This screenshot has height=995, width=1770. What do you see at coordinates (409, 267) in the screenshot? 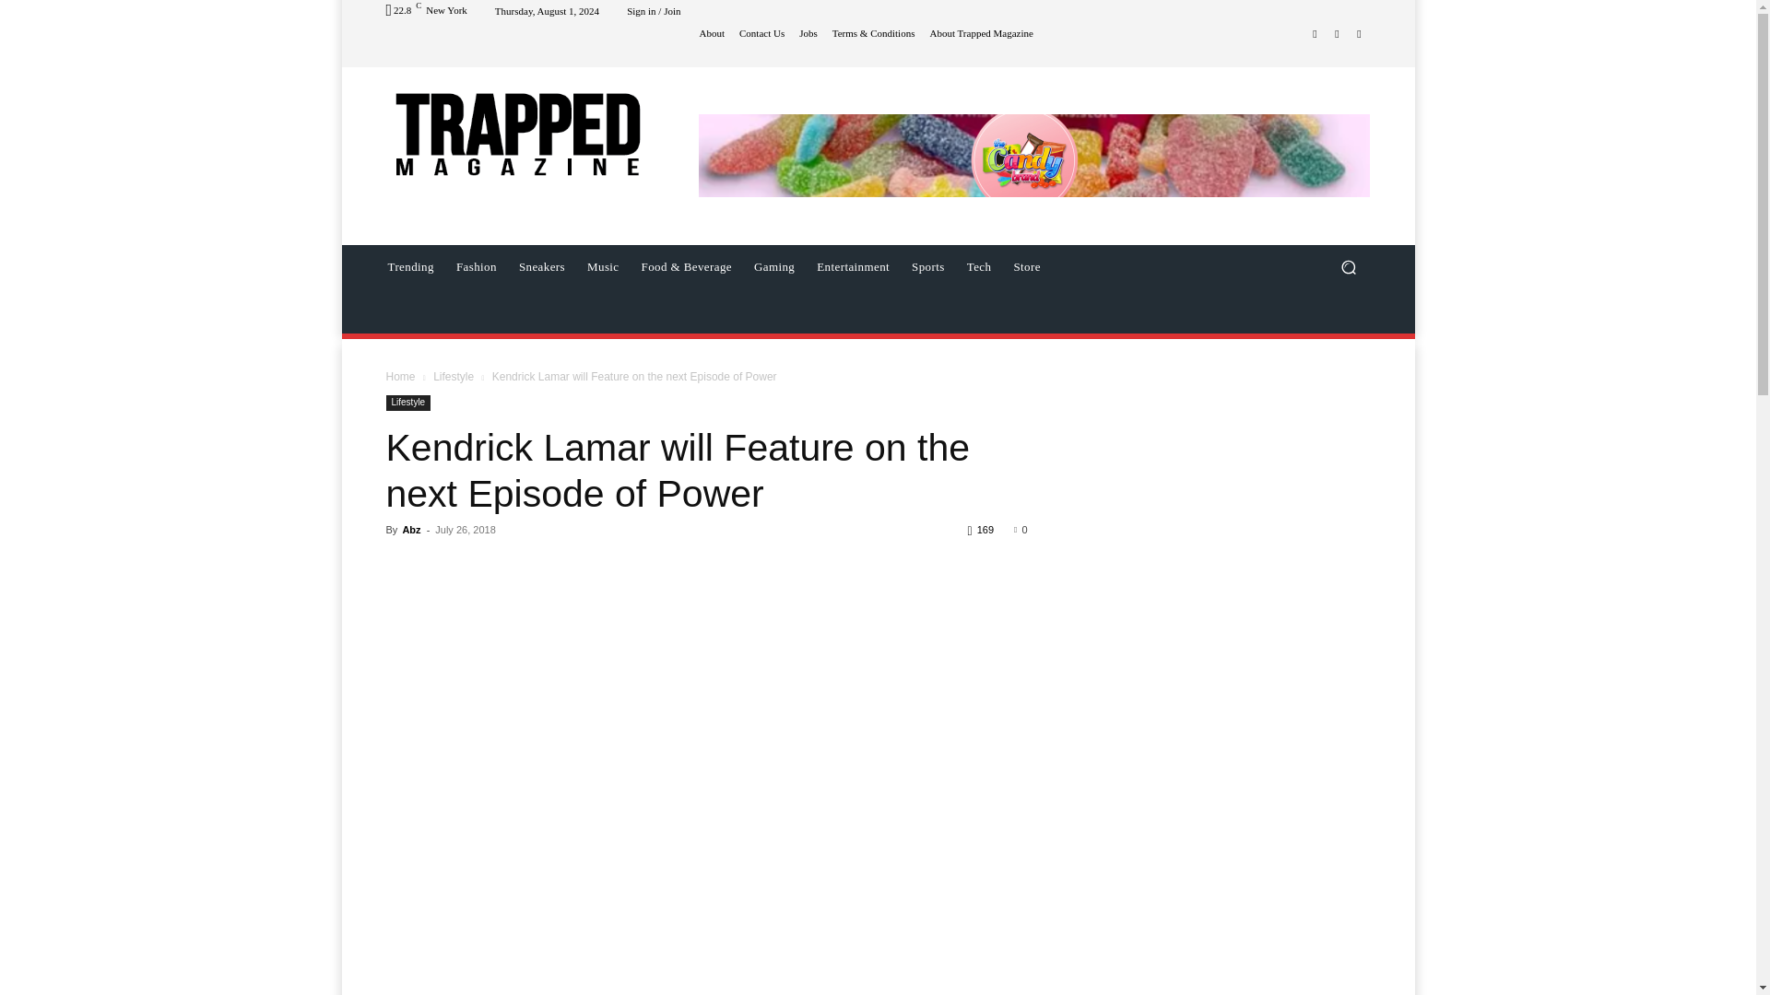
I see `Trending` at bounding box center [409, 267].